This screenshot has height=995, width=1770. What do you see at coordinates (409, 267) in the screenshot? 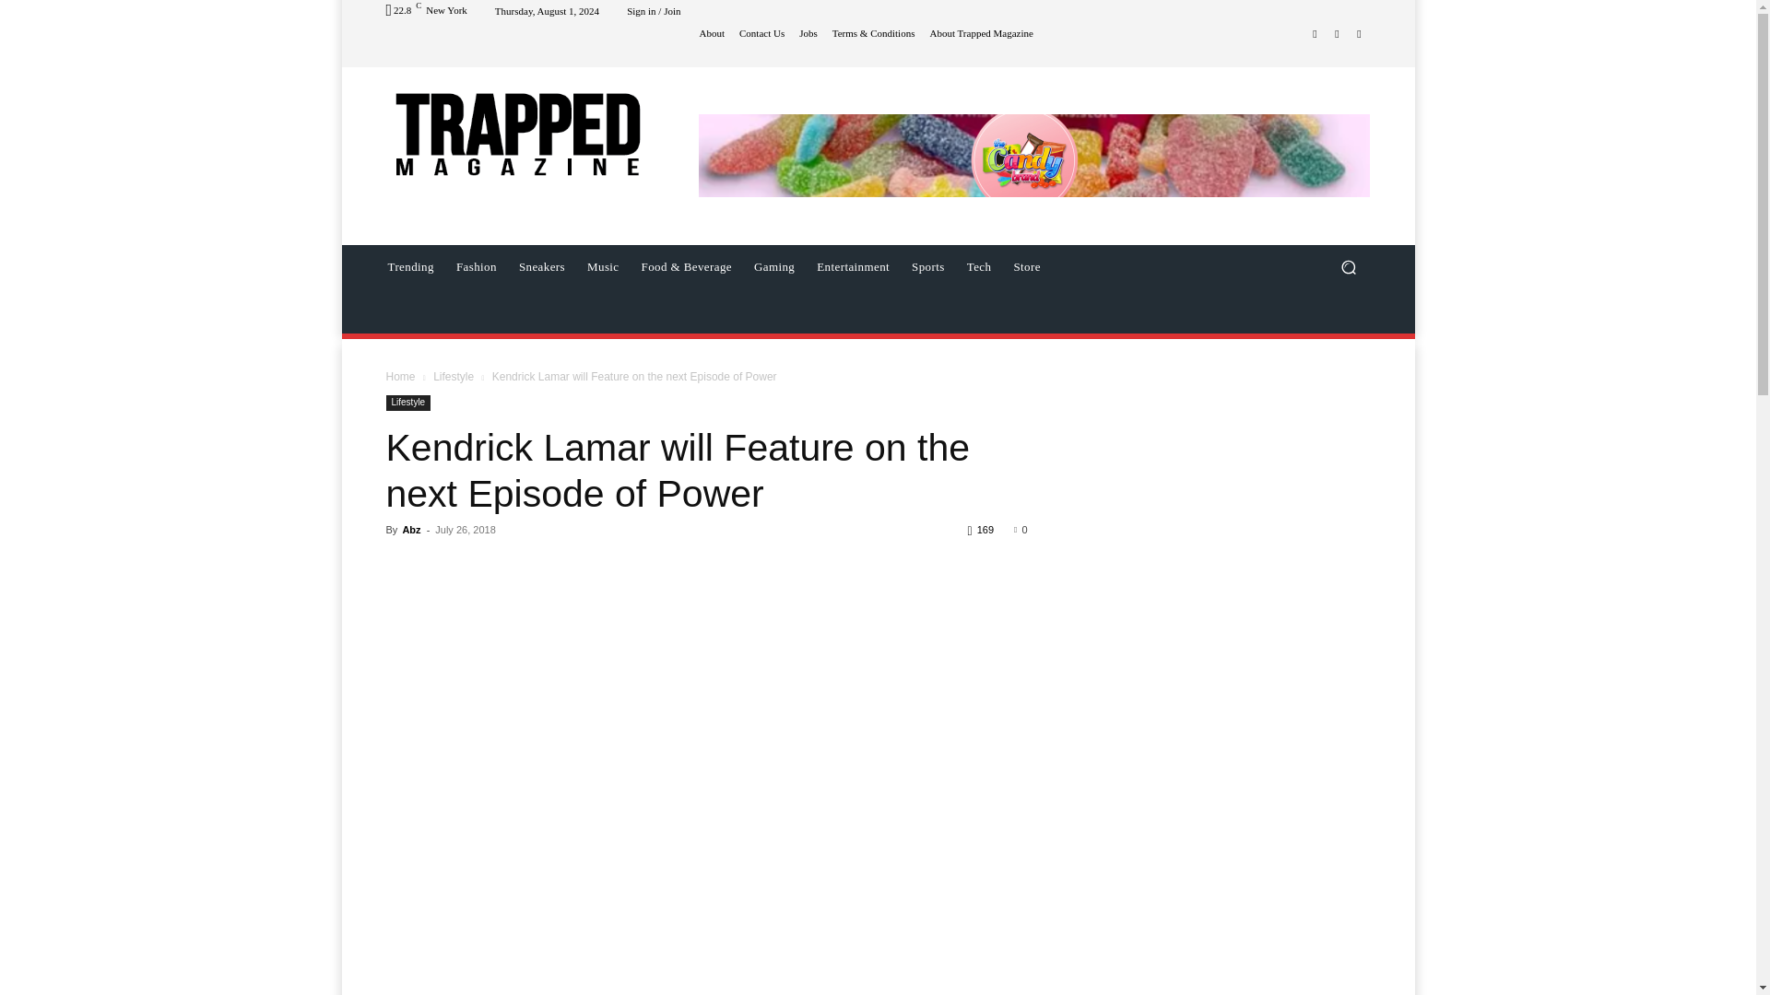
I see `Trending` at bounding box center [409, 267].